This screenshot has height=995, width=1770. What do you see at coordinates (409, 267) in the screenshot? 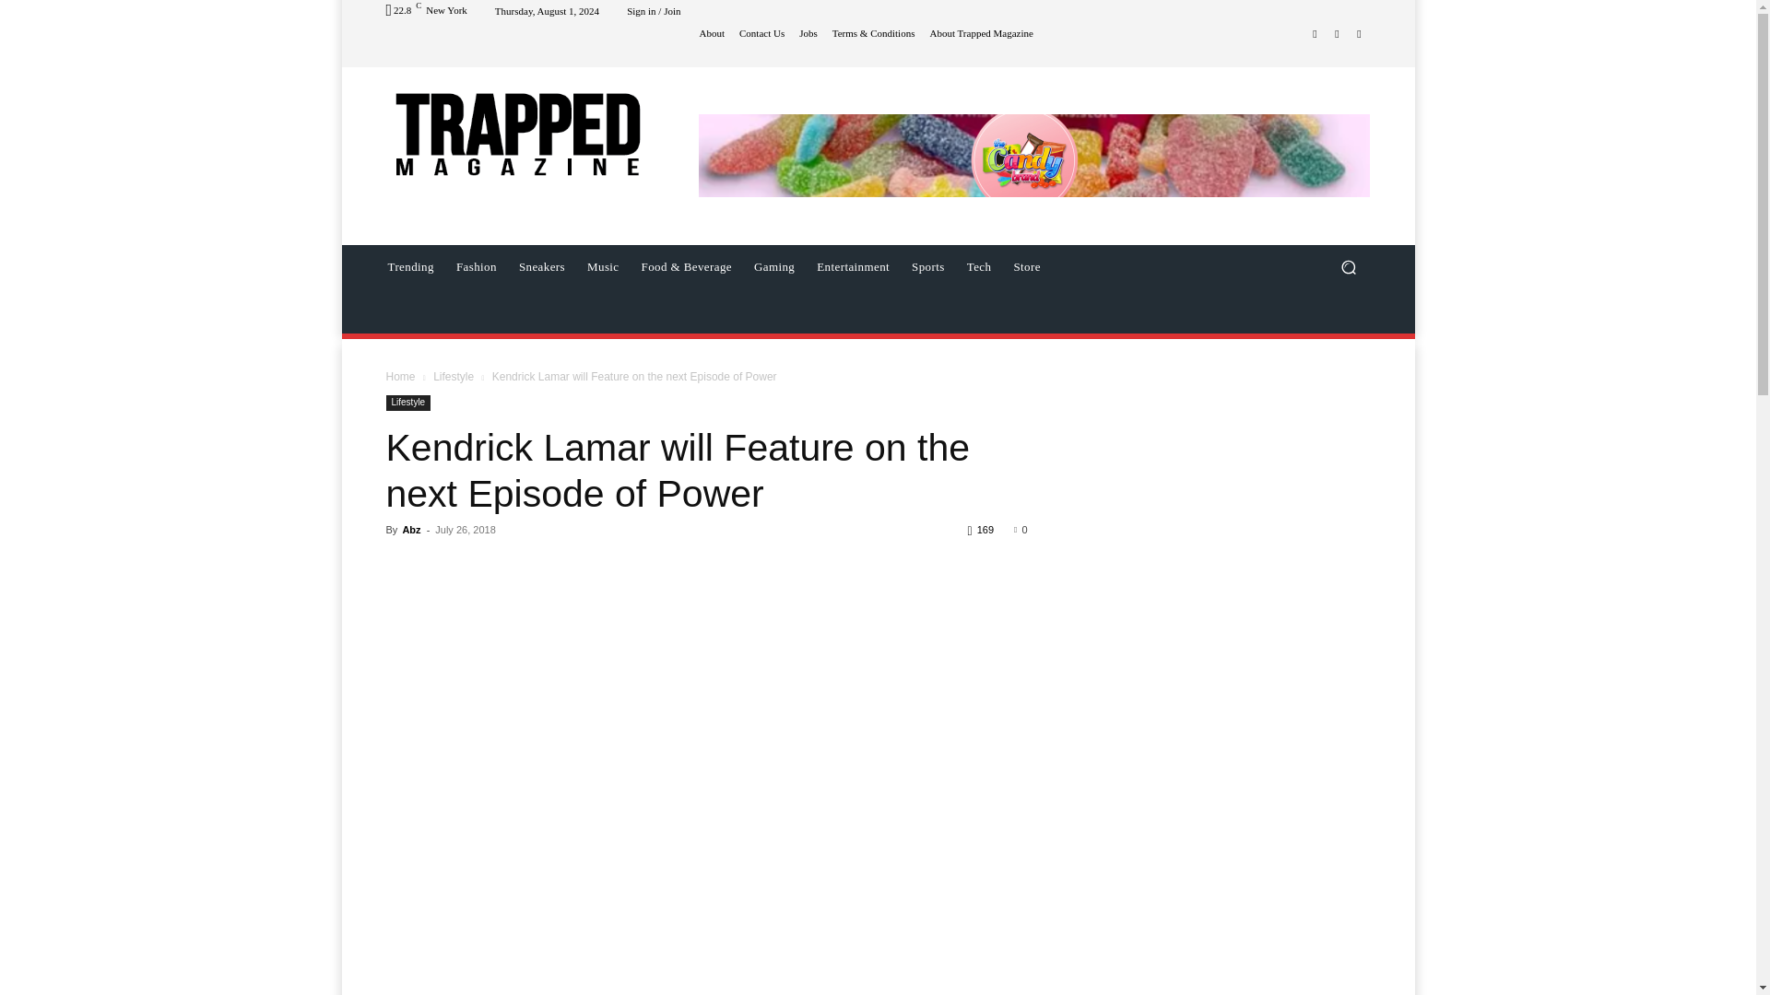
I see `Trending` at bounding box center [409, 267].